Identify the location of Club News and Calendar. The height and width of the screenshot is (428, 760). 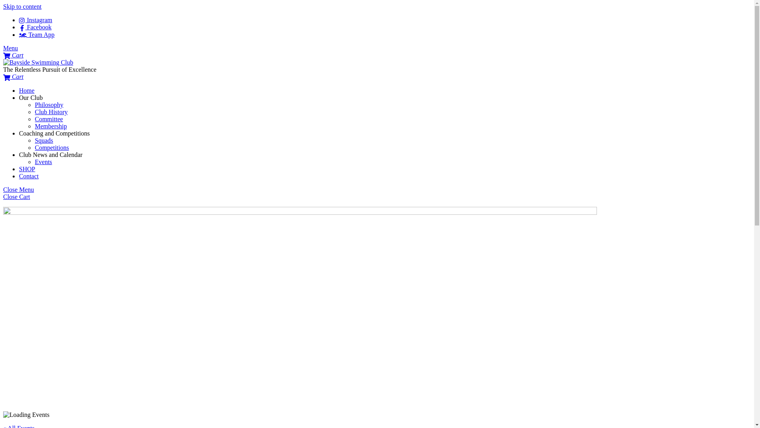
(51, 155).